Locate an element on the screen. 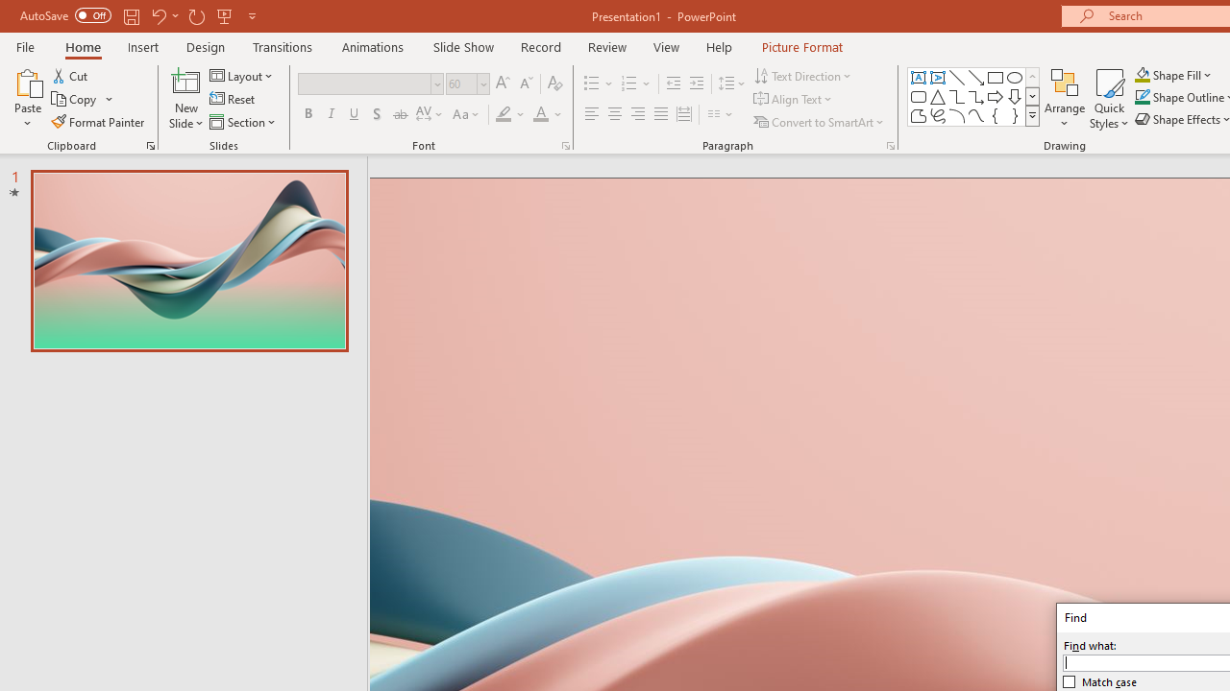 The width and height of the screenshot is (1230, 691). Shadow is located at coordinates (377, 115).